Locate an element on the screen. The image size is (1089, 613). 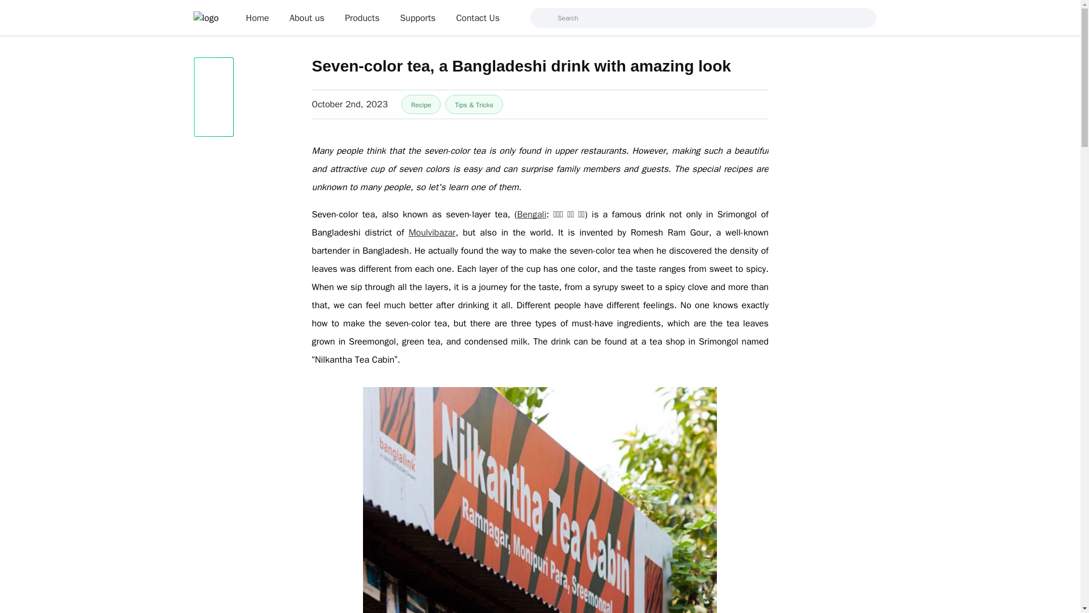
Recipe is located at coordinates (421, 104).